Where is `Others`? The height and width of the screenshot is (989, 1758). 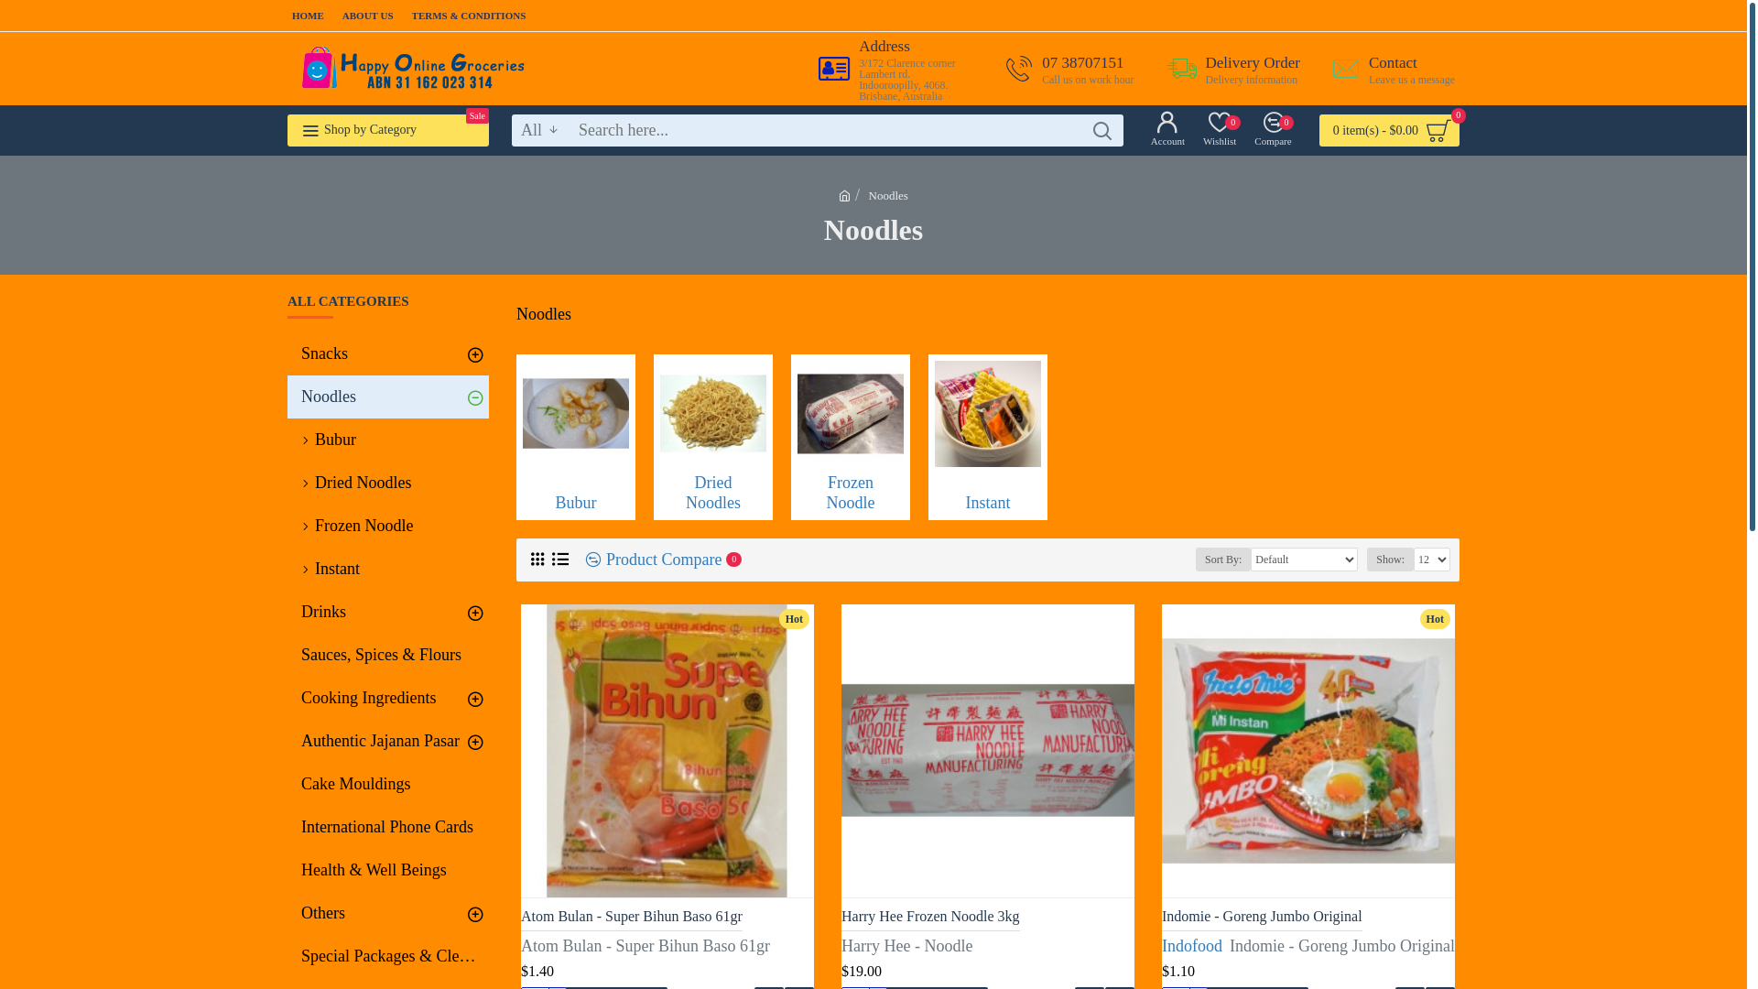
Others is located at coordinates (388, 914).